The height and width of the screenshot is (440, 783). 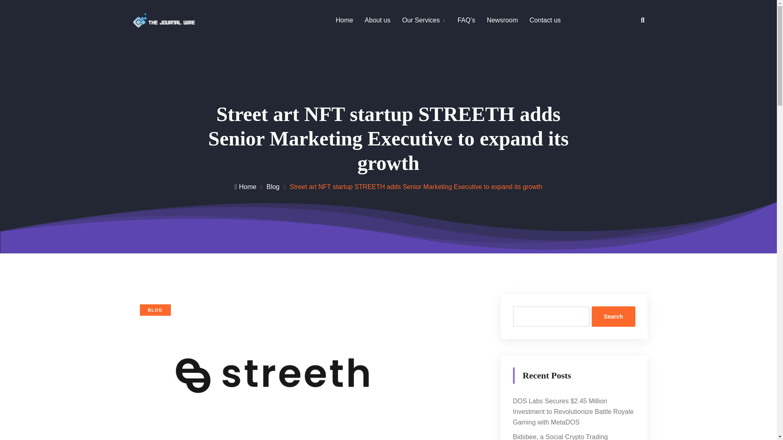 I want to click on Blog, so click(x=272, y=187).